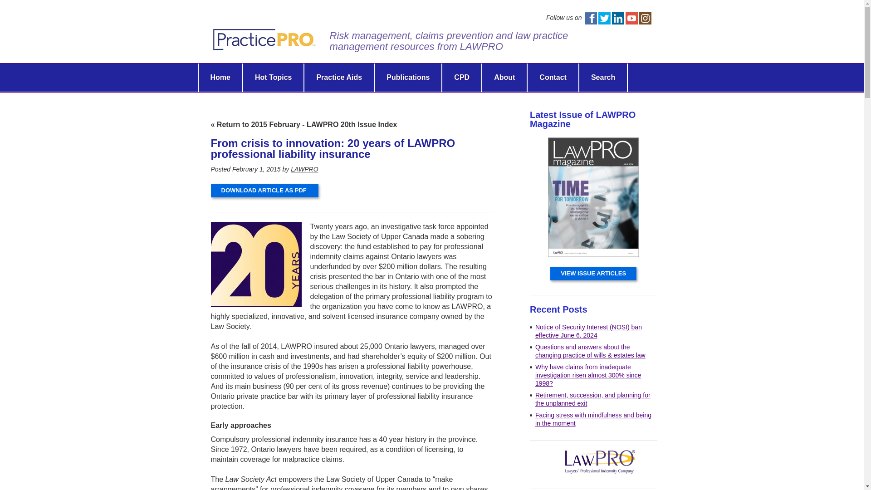  What do you see at coordinates (462, 77) in the screenshot?
I see `CPD` at bounding box center [462, 77].